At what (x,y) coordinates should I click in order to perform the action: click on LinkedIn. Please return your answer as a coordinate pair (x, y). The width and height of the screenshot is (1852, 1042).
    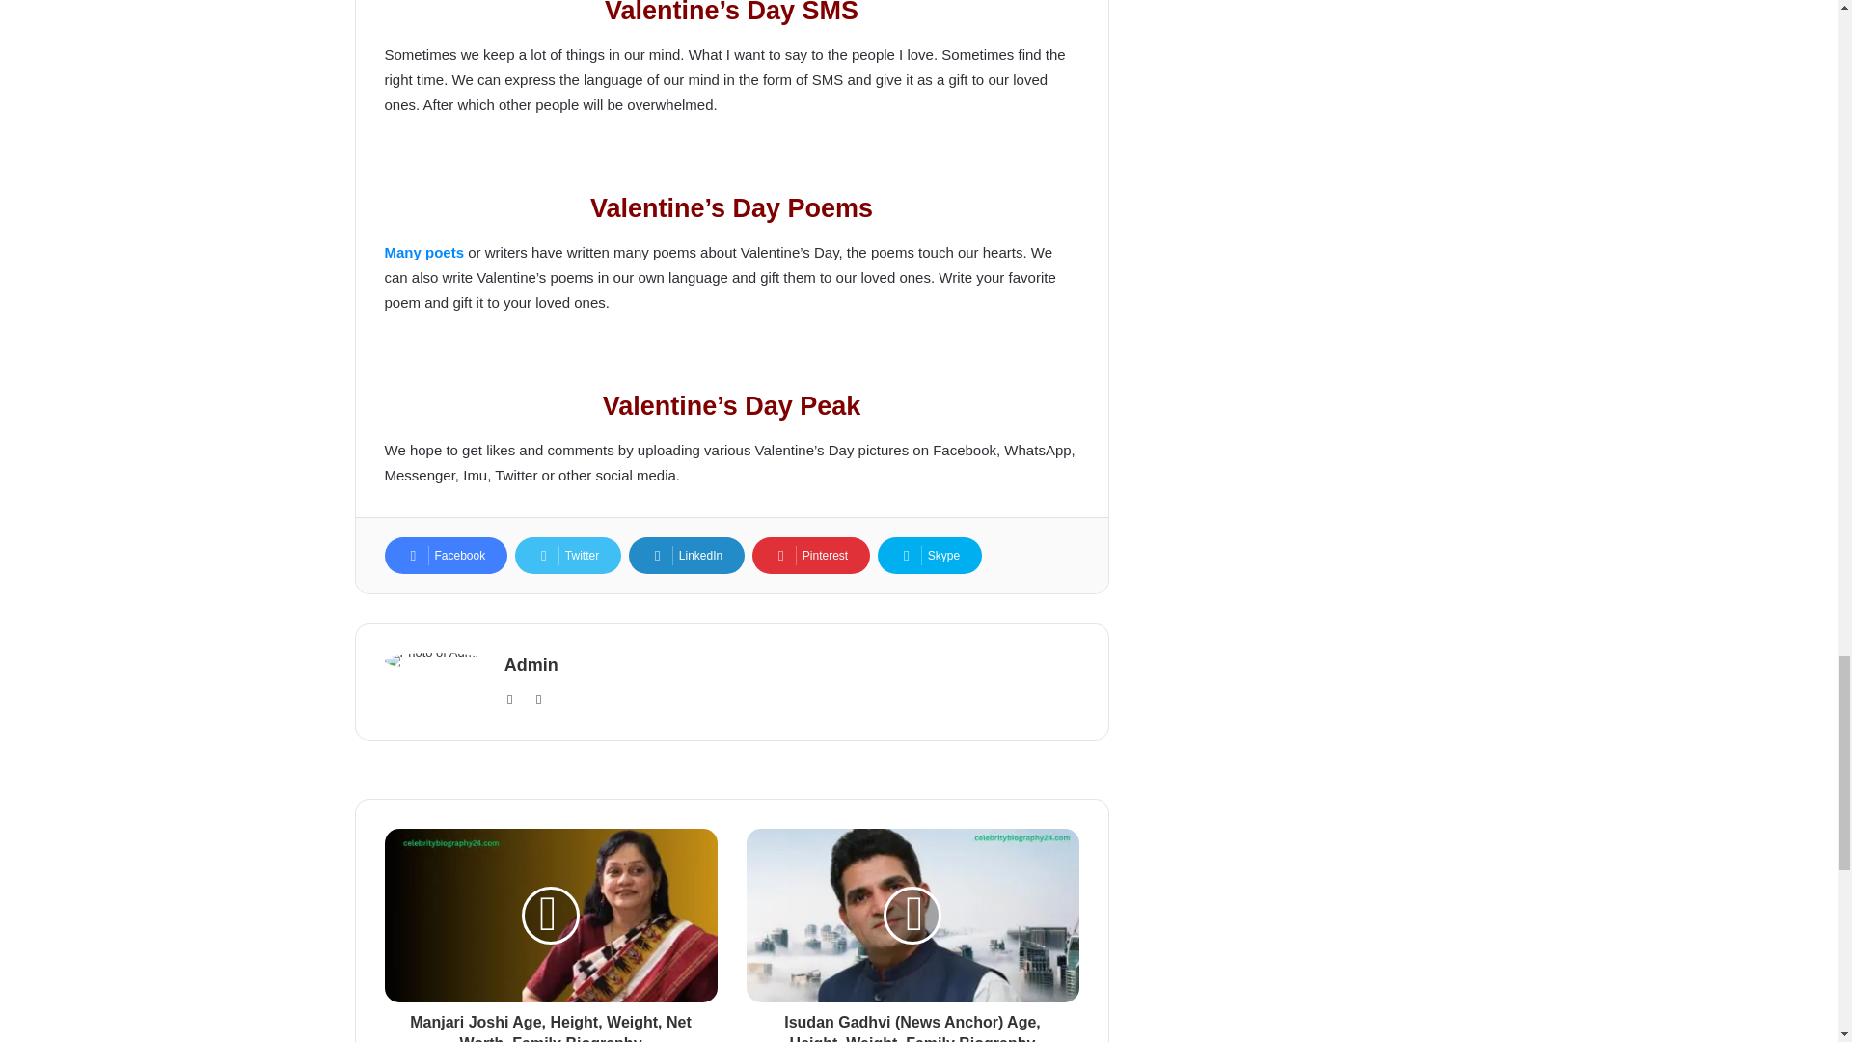
    Looking at the image, I should click on (687, 556).